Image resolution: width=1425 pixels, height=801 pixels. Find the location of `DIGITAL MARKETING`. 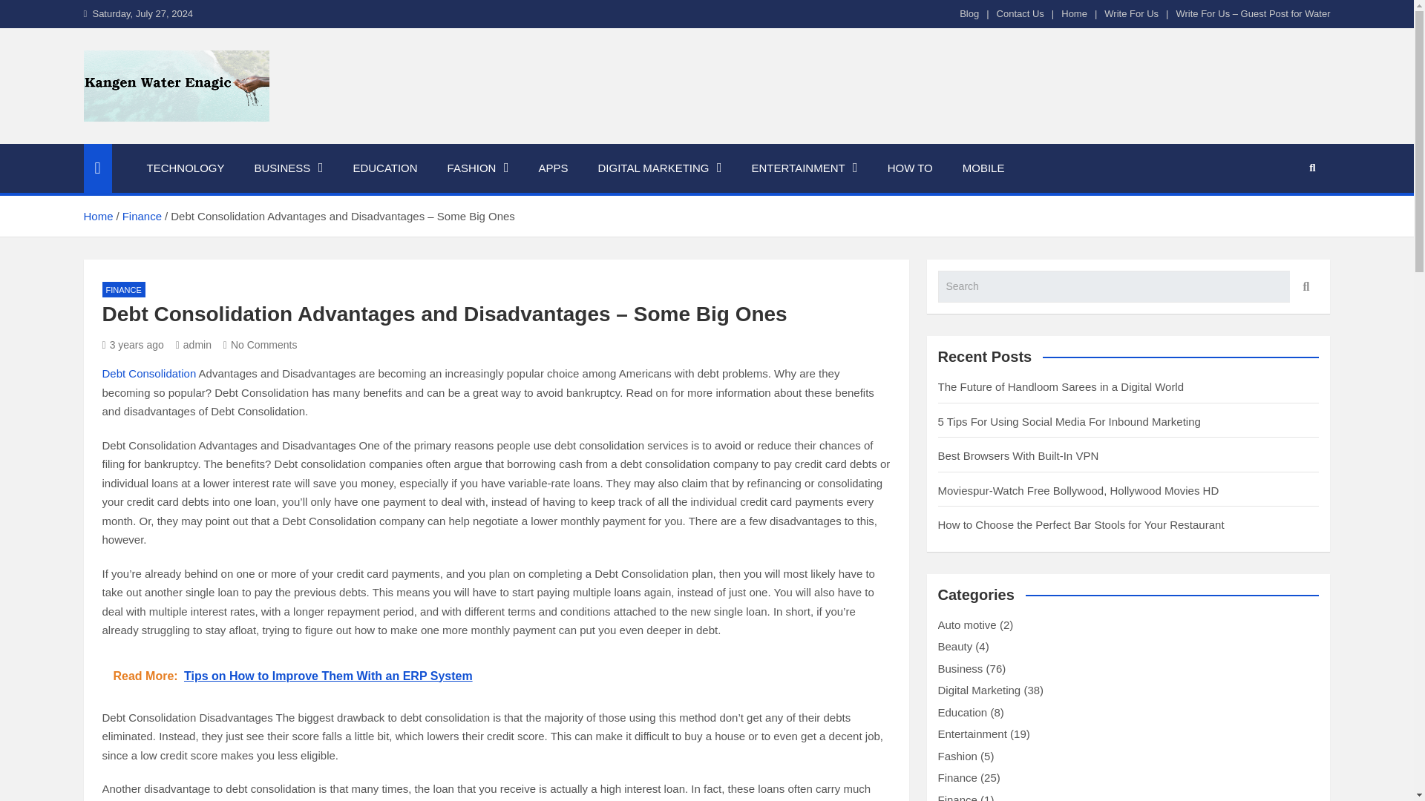

DIGITAL MARKETING is located at coordinates (659, 168).